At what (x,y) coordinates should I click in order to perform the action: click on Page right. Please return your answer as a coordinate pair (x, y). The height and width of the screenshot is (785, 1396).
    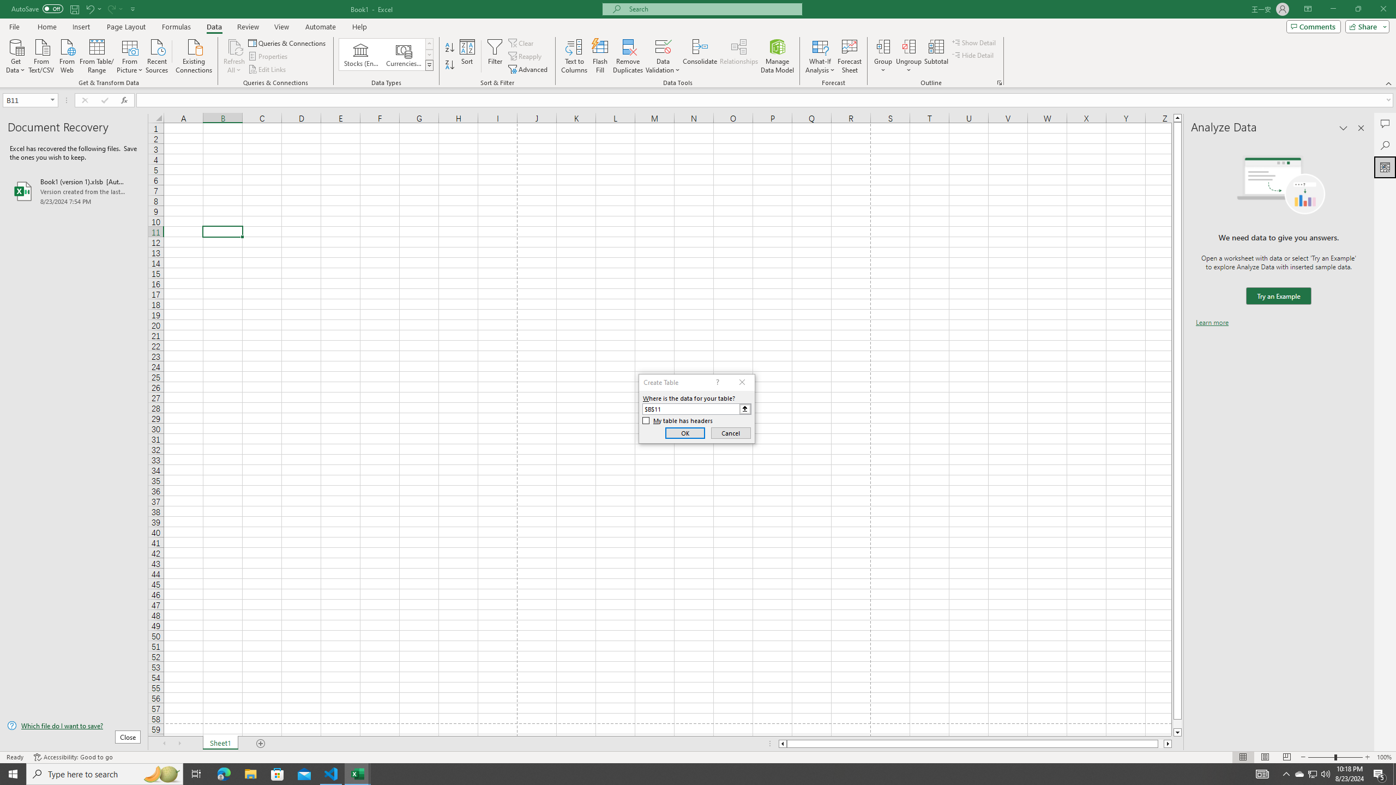
    Looking at the image, I should click on (1162, 744).